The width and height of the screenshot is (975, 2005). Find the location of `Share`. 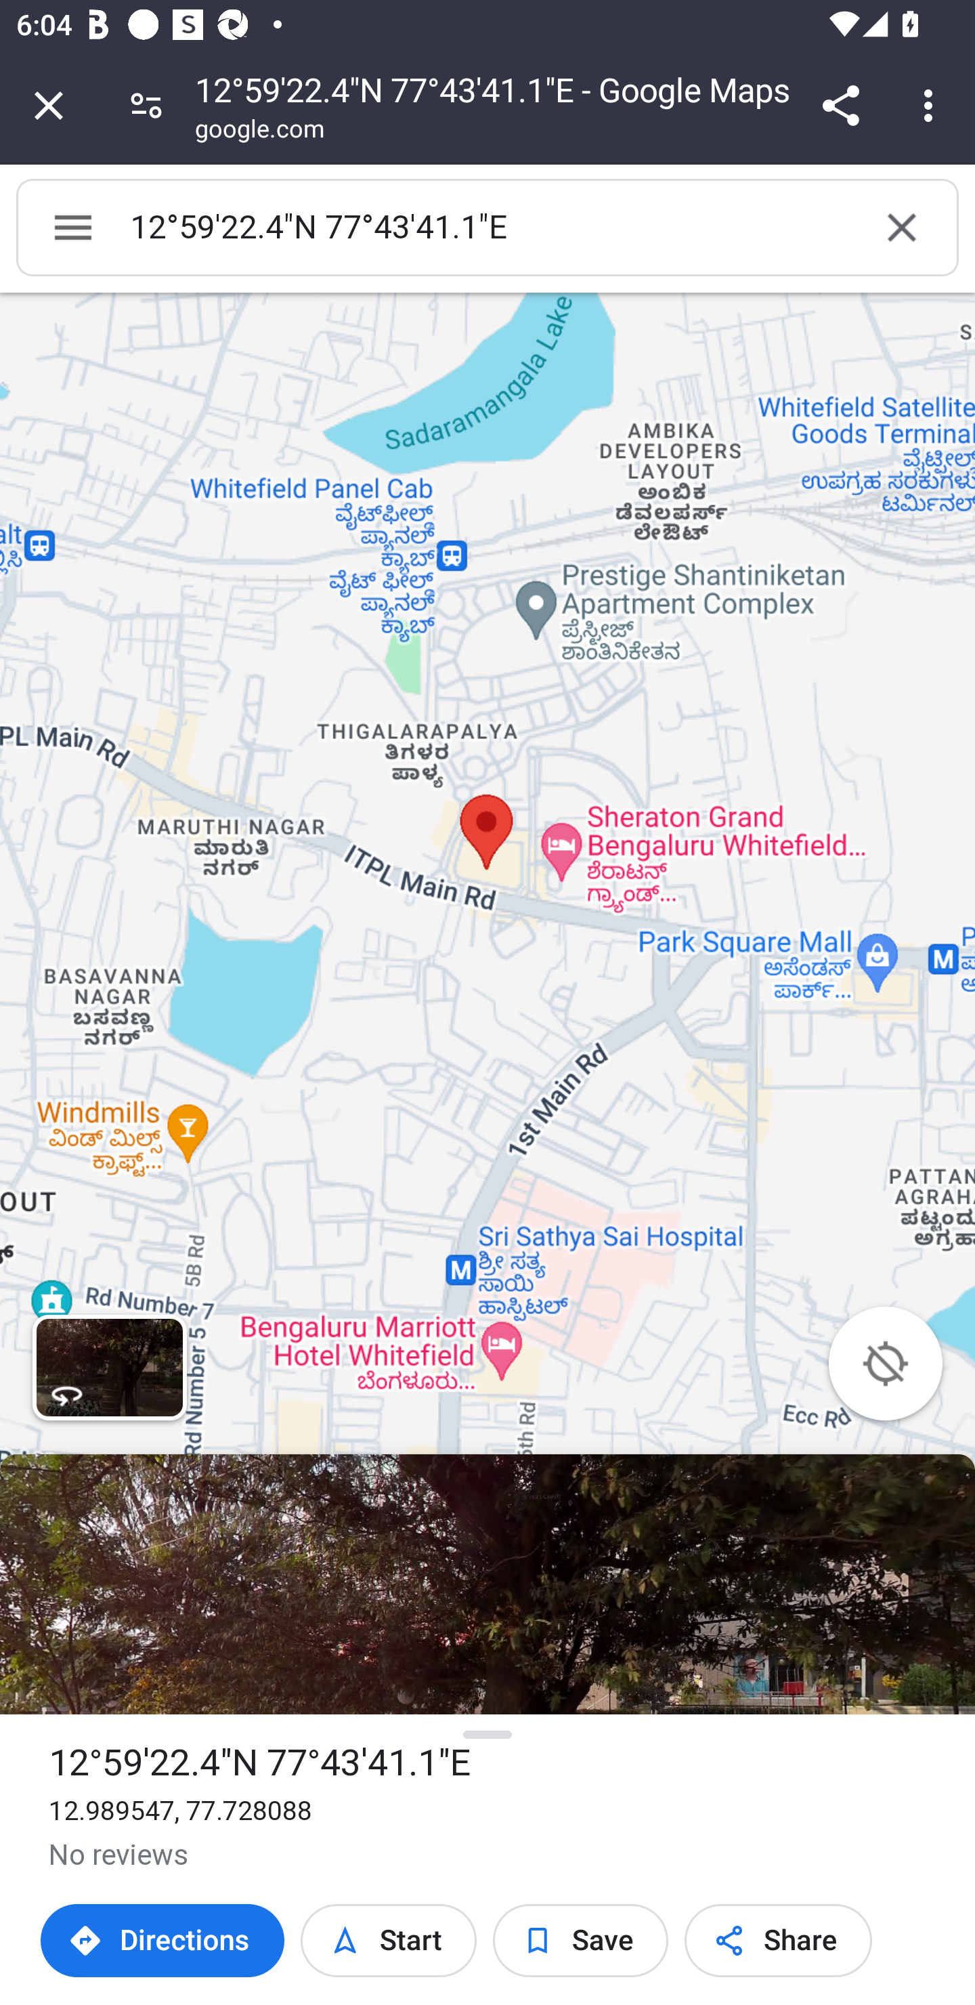

Share is located at coordinates (840, 105).